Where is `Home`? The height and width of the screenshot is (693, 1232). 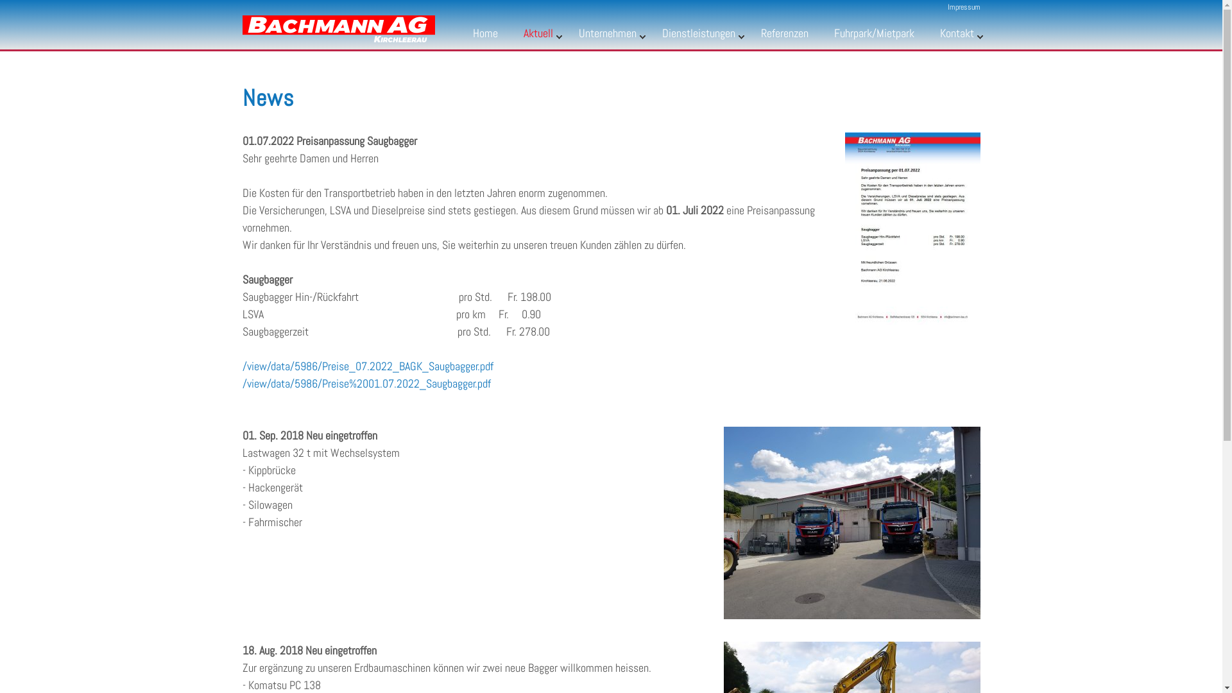
Home is located at coordinates (485, 37).